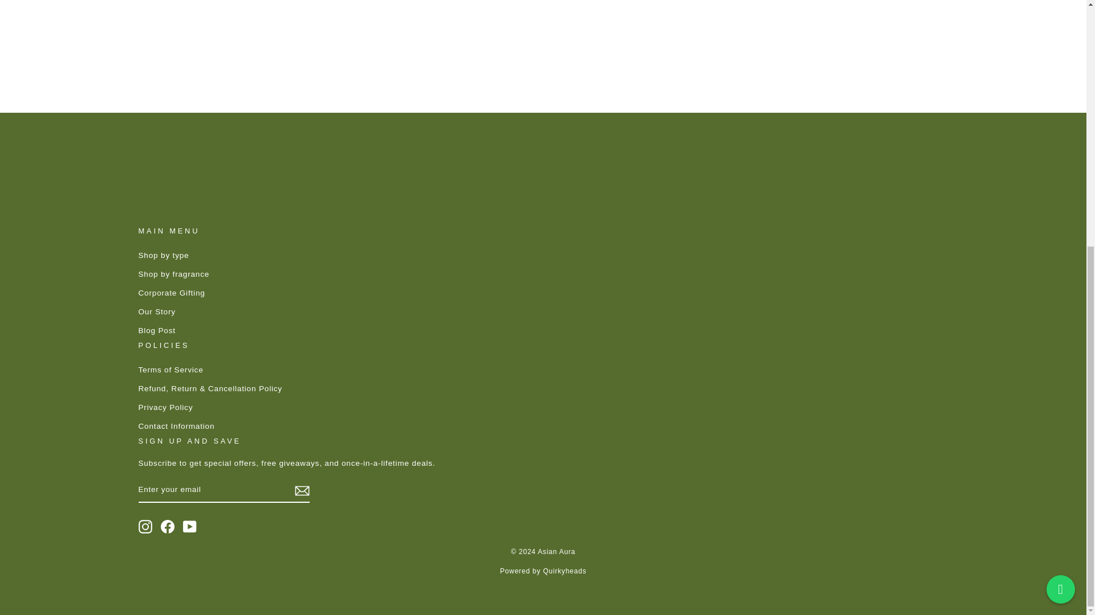 The width and height of the screenshot is (1095, 615). What do you see at coordinates (189, 526) in the screenshot?
I see `Asian Aura on YouTube` at bounding box center [189, 526].